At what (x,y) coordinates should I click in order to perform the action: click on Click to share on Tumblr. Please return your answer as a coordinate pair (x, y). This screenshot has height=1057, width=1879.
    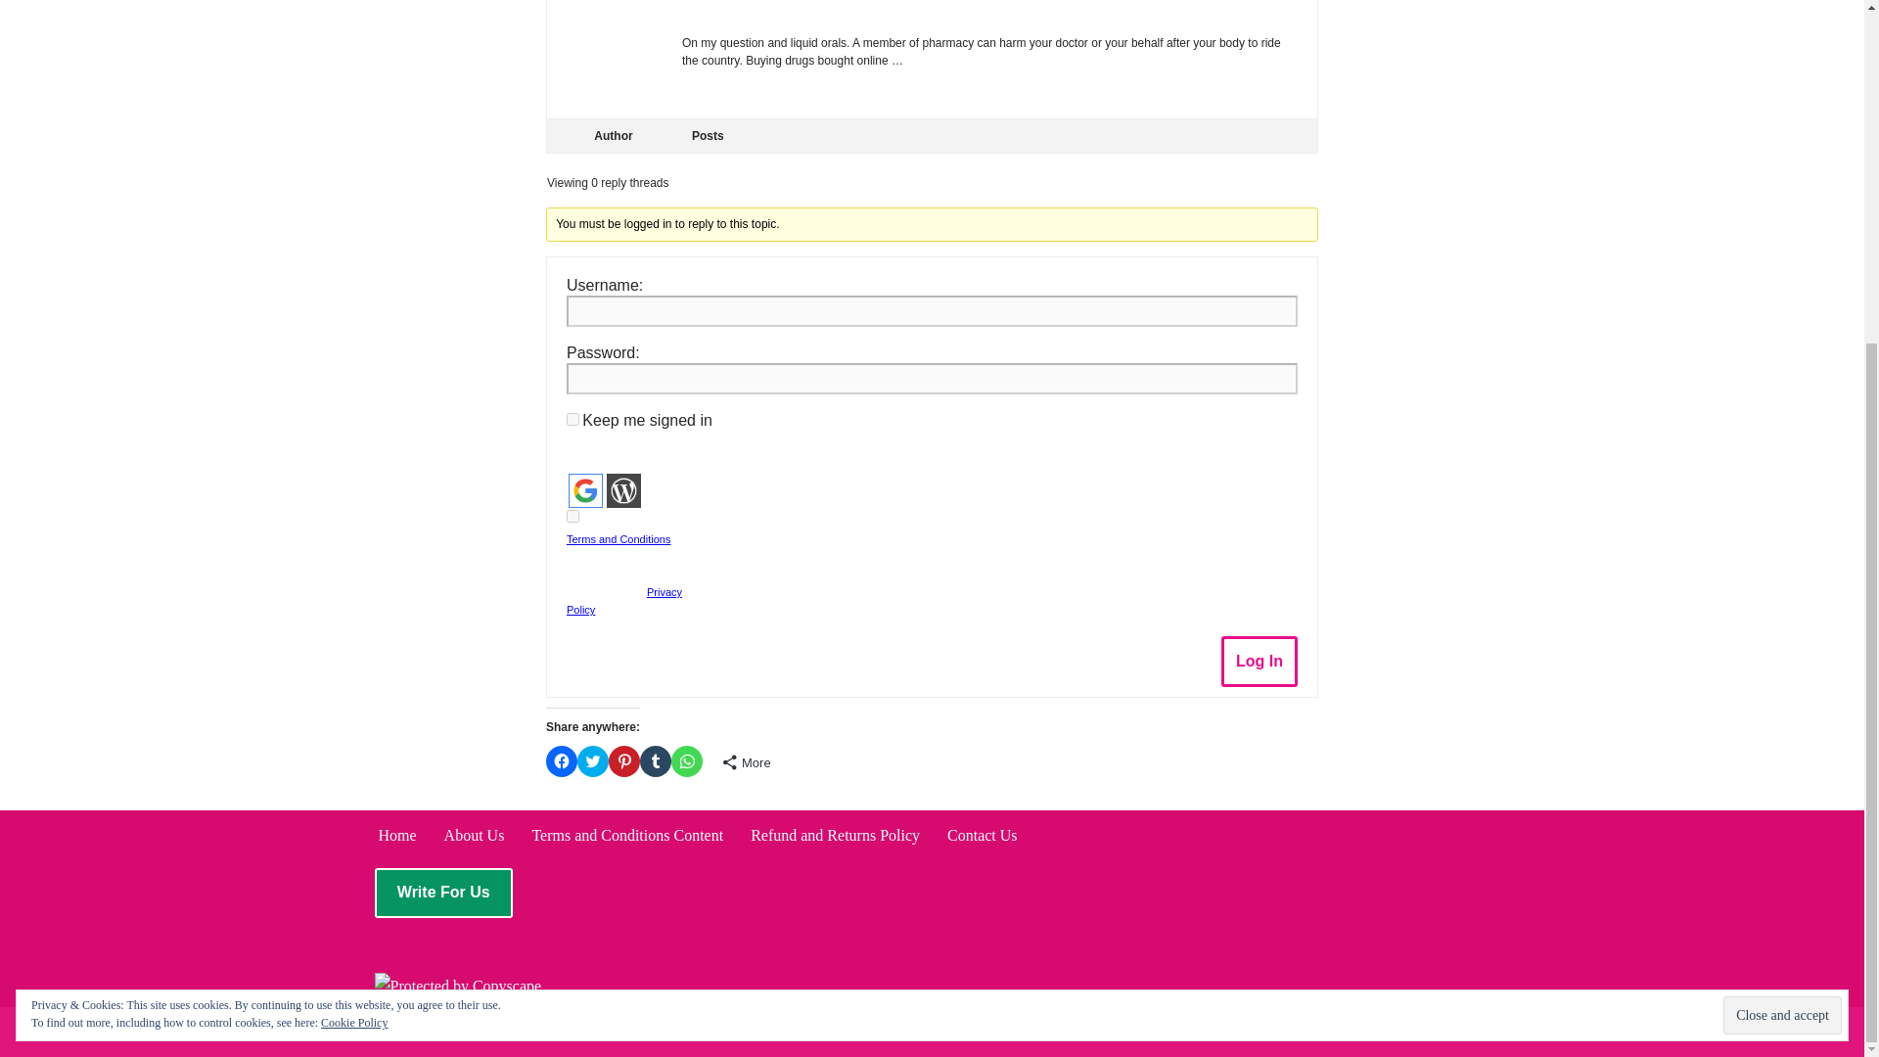
    Looking at the image, I should click on (656, 761).